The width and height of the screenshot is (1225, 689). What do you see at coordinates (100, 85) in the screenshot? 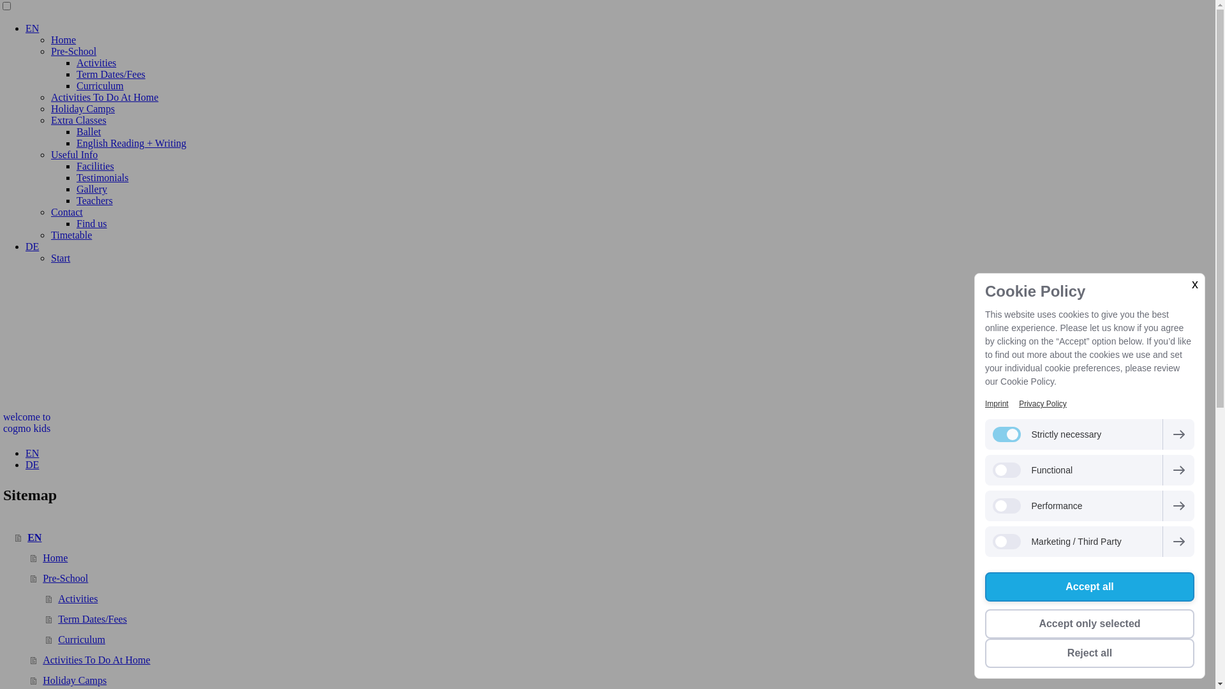
I see `Curriculum` at bounding box center [100, 85].